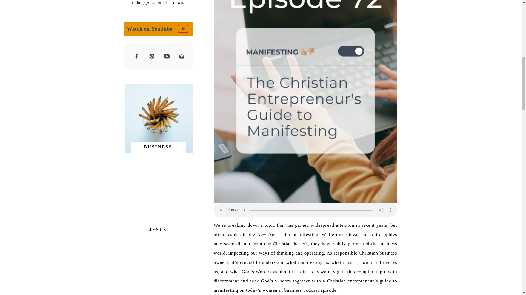  Describe the element at coordinates (159, 147) in the screenshot. I see `BUSINESS` at that location.